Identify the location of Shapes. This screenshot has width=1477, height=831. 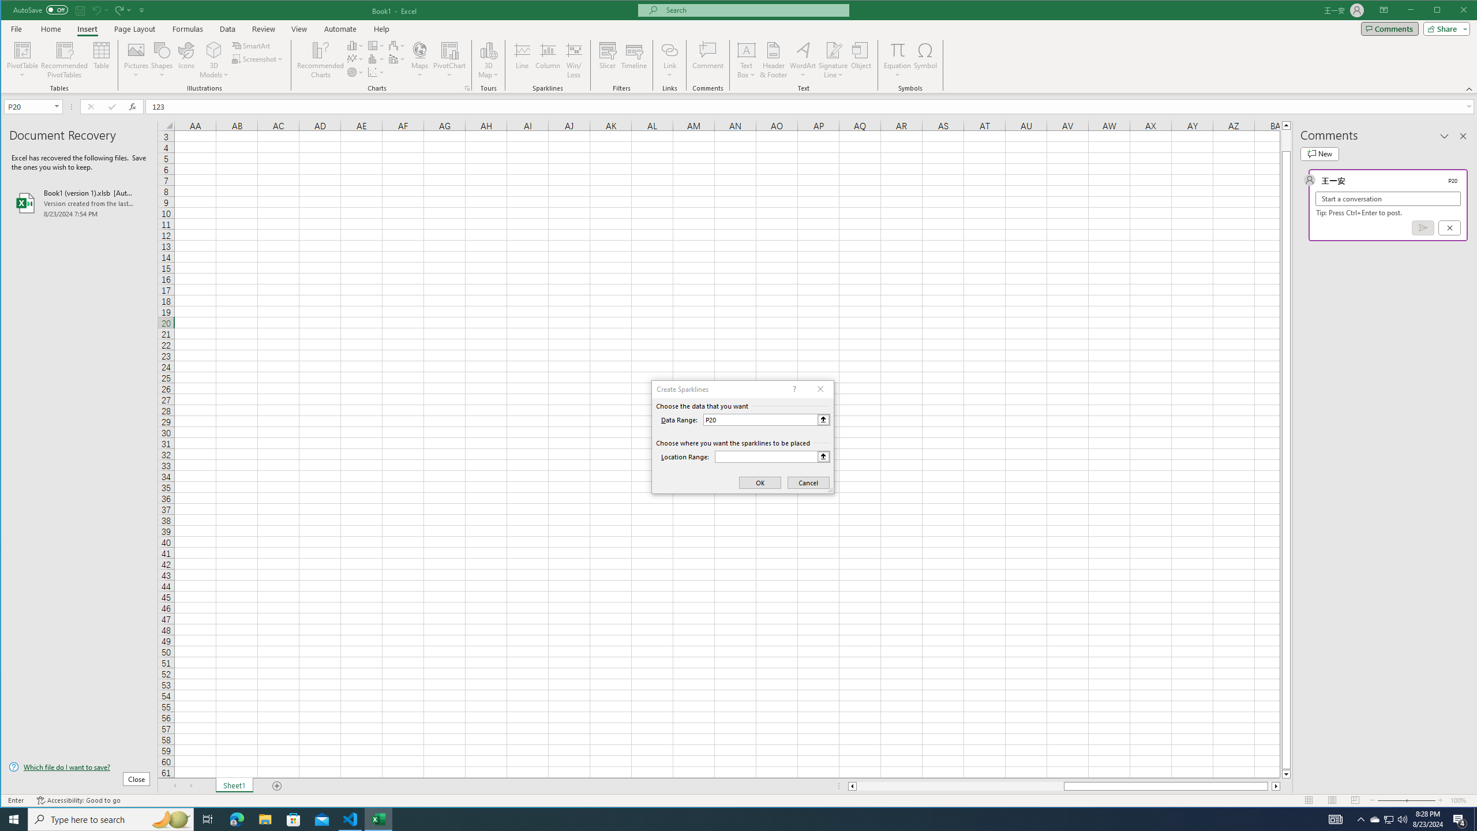
(163, 60).